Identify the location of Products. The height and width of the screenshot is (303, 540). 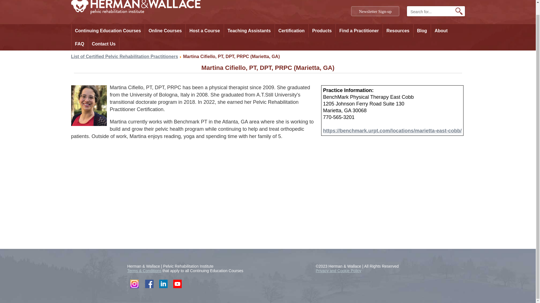
(322, 31).